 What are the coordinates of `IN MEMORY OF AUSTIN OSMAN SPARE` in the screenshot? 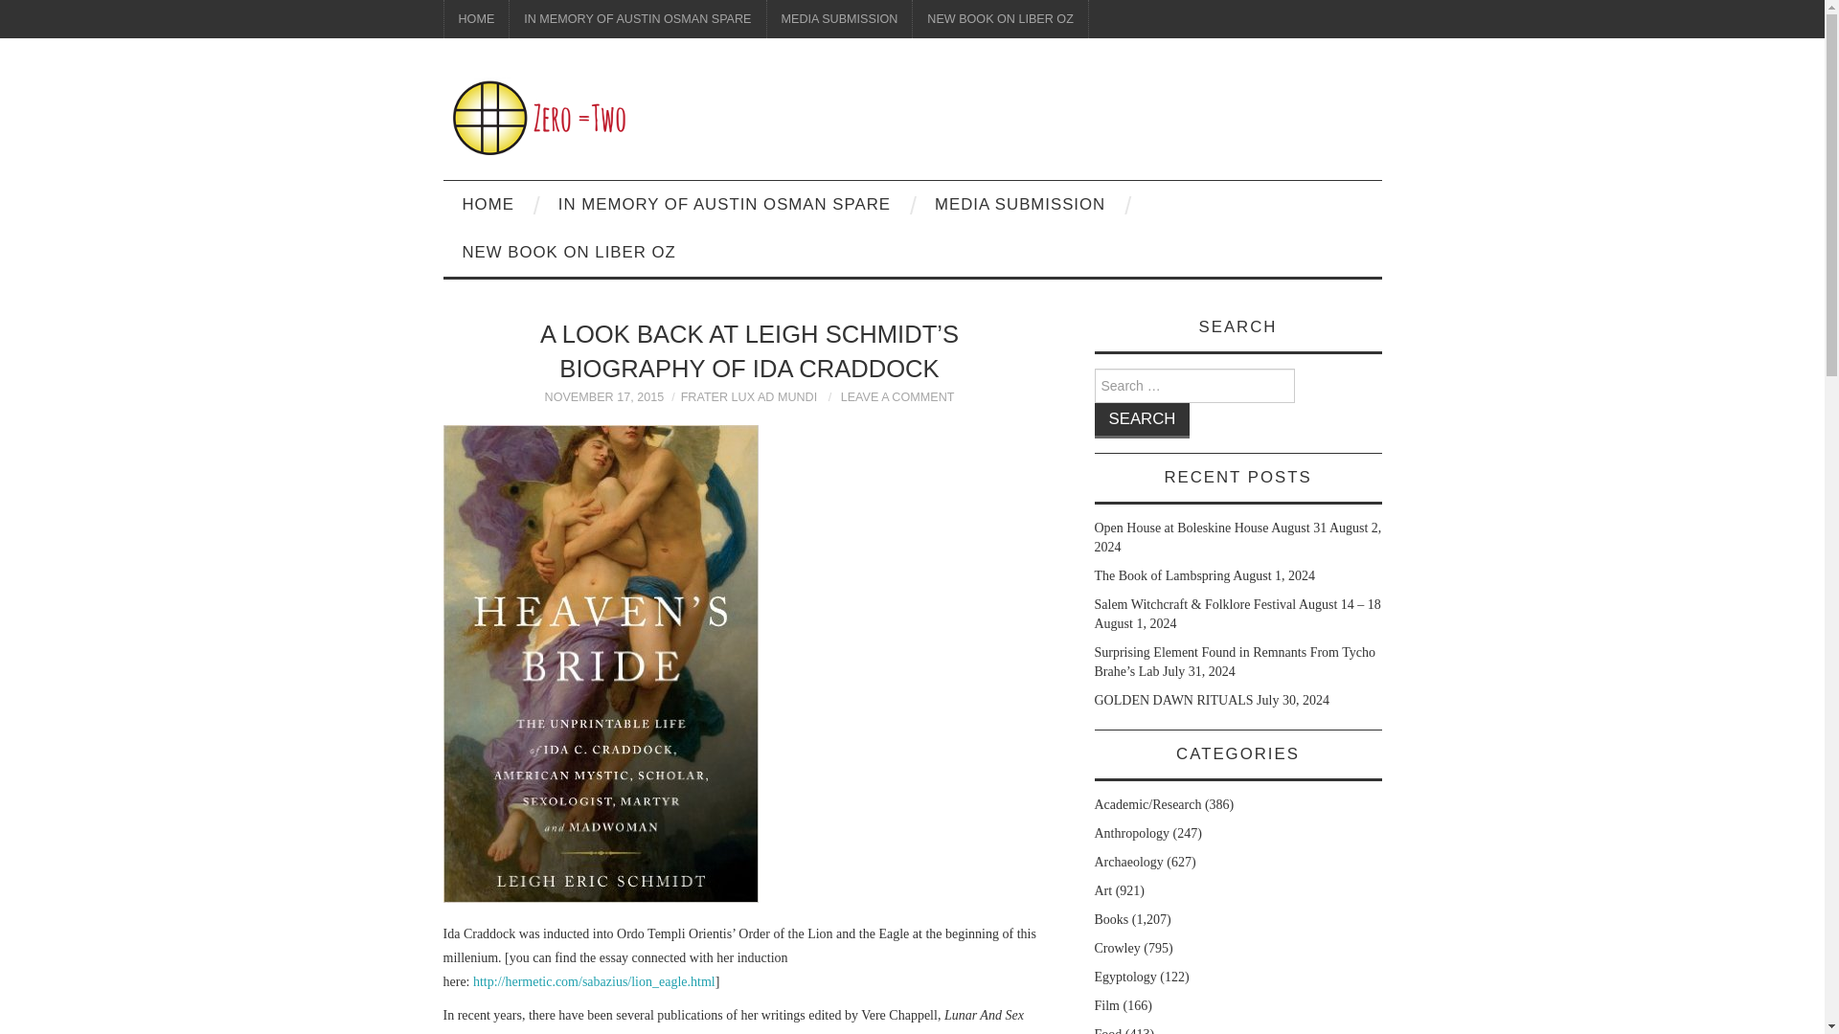 It's located at (636, 19).